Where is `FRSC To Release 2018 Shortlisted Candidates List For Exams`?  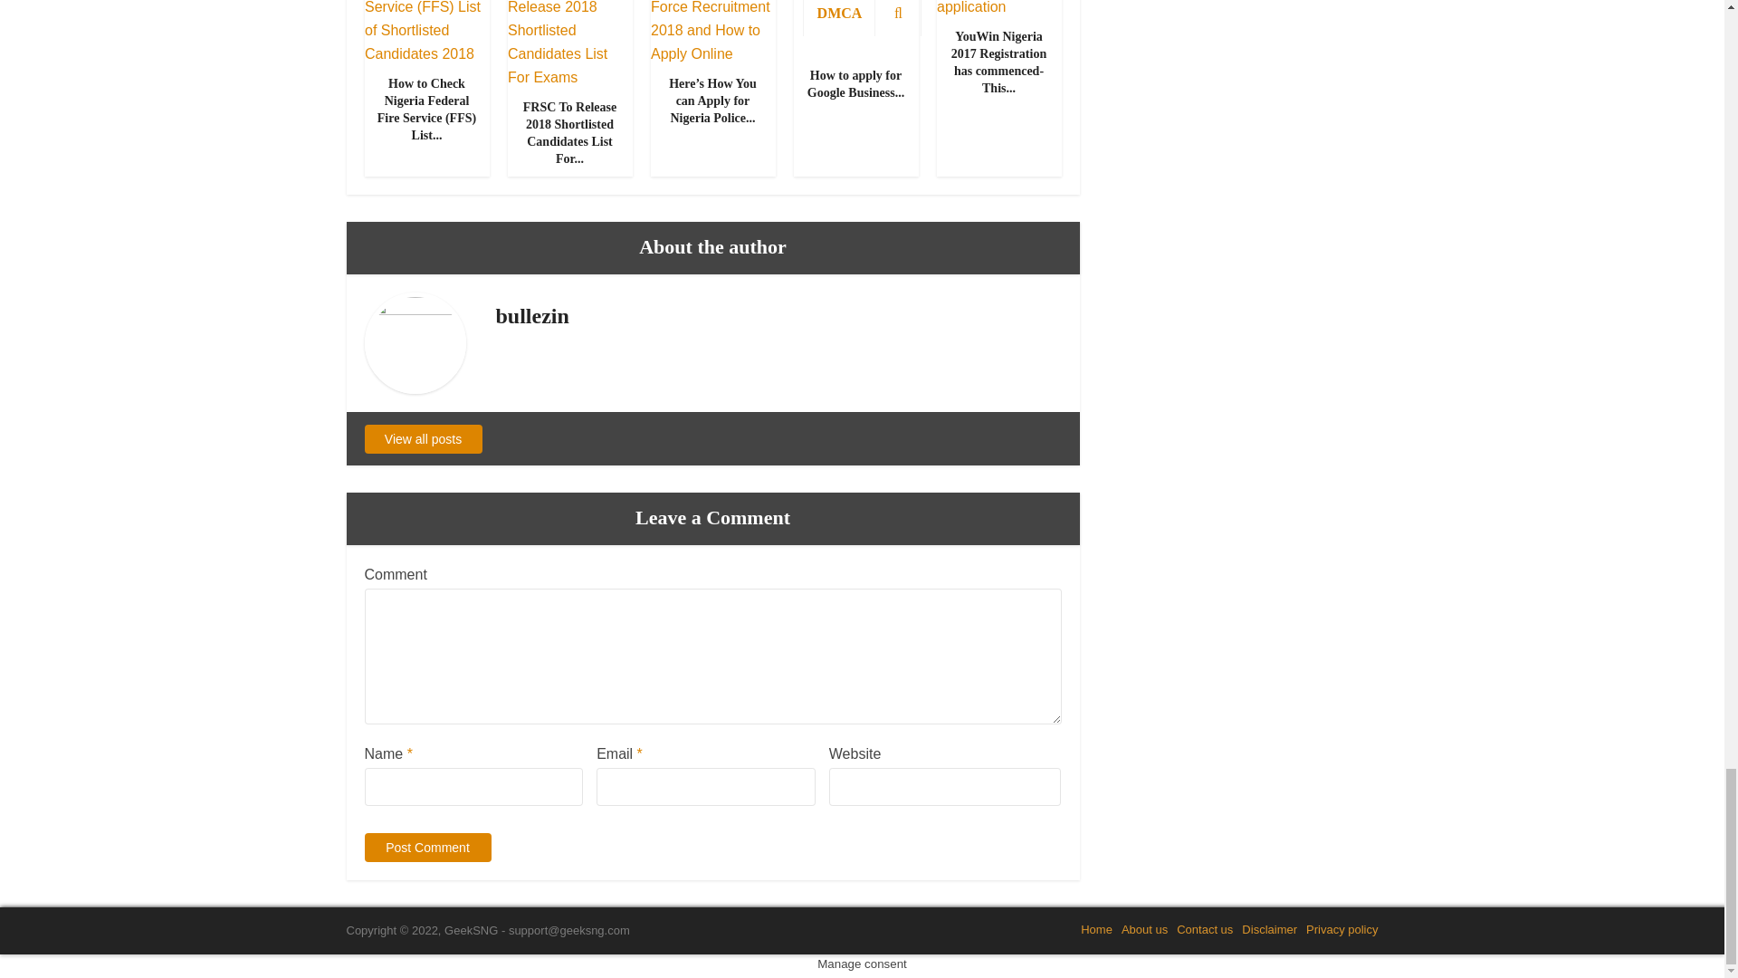 FRSC To Release 2018 Shortlisted Candidates List For Exams is located at coordinates (569, 132).